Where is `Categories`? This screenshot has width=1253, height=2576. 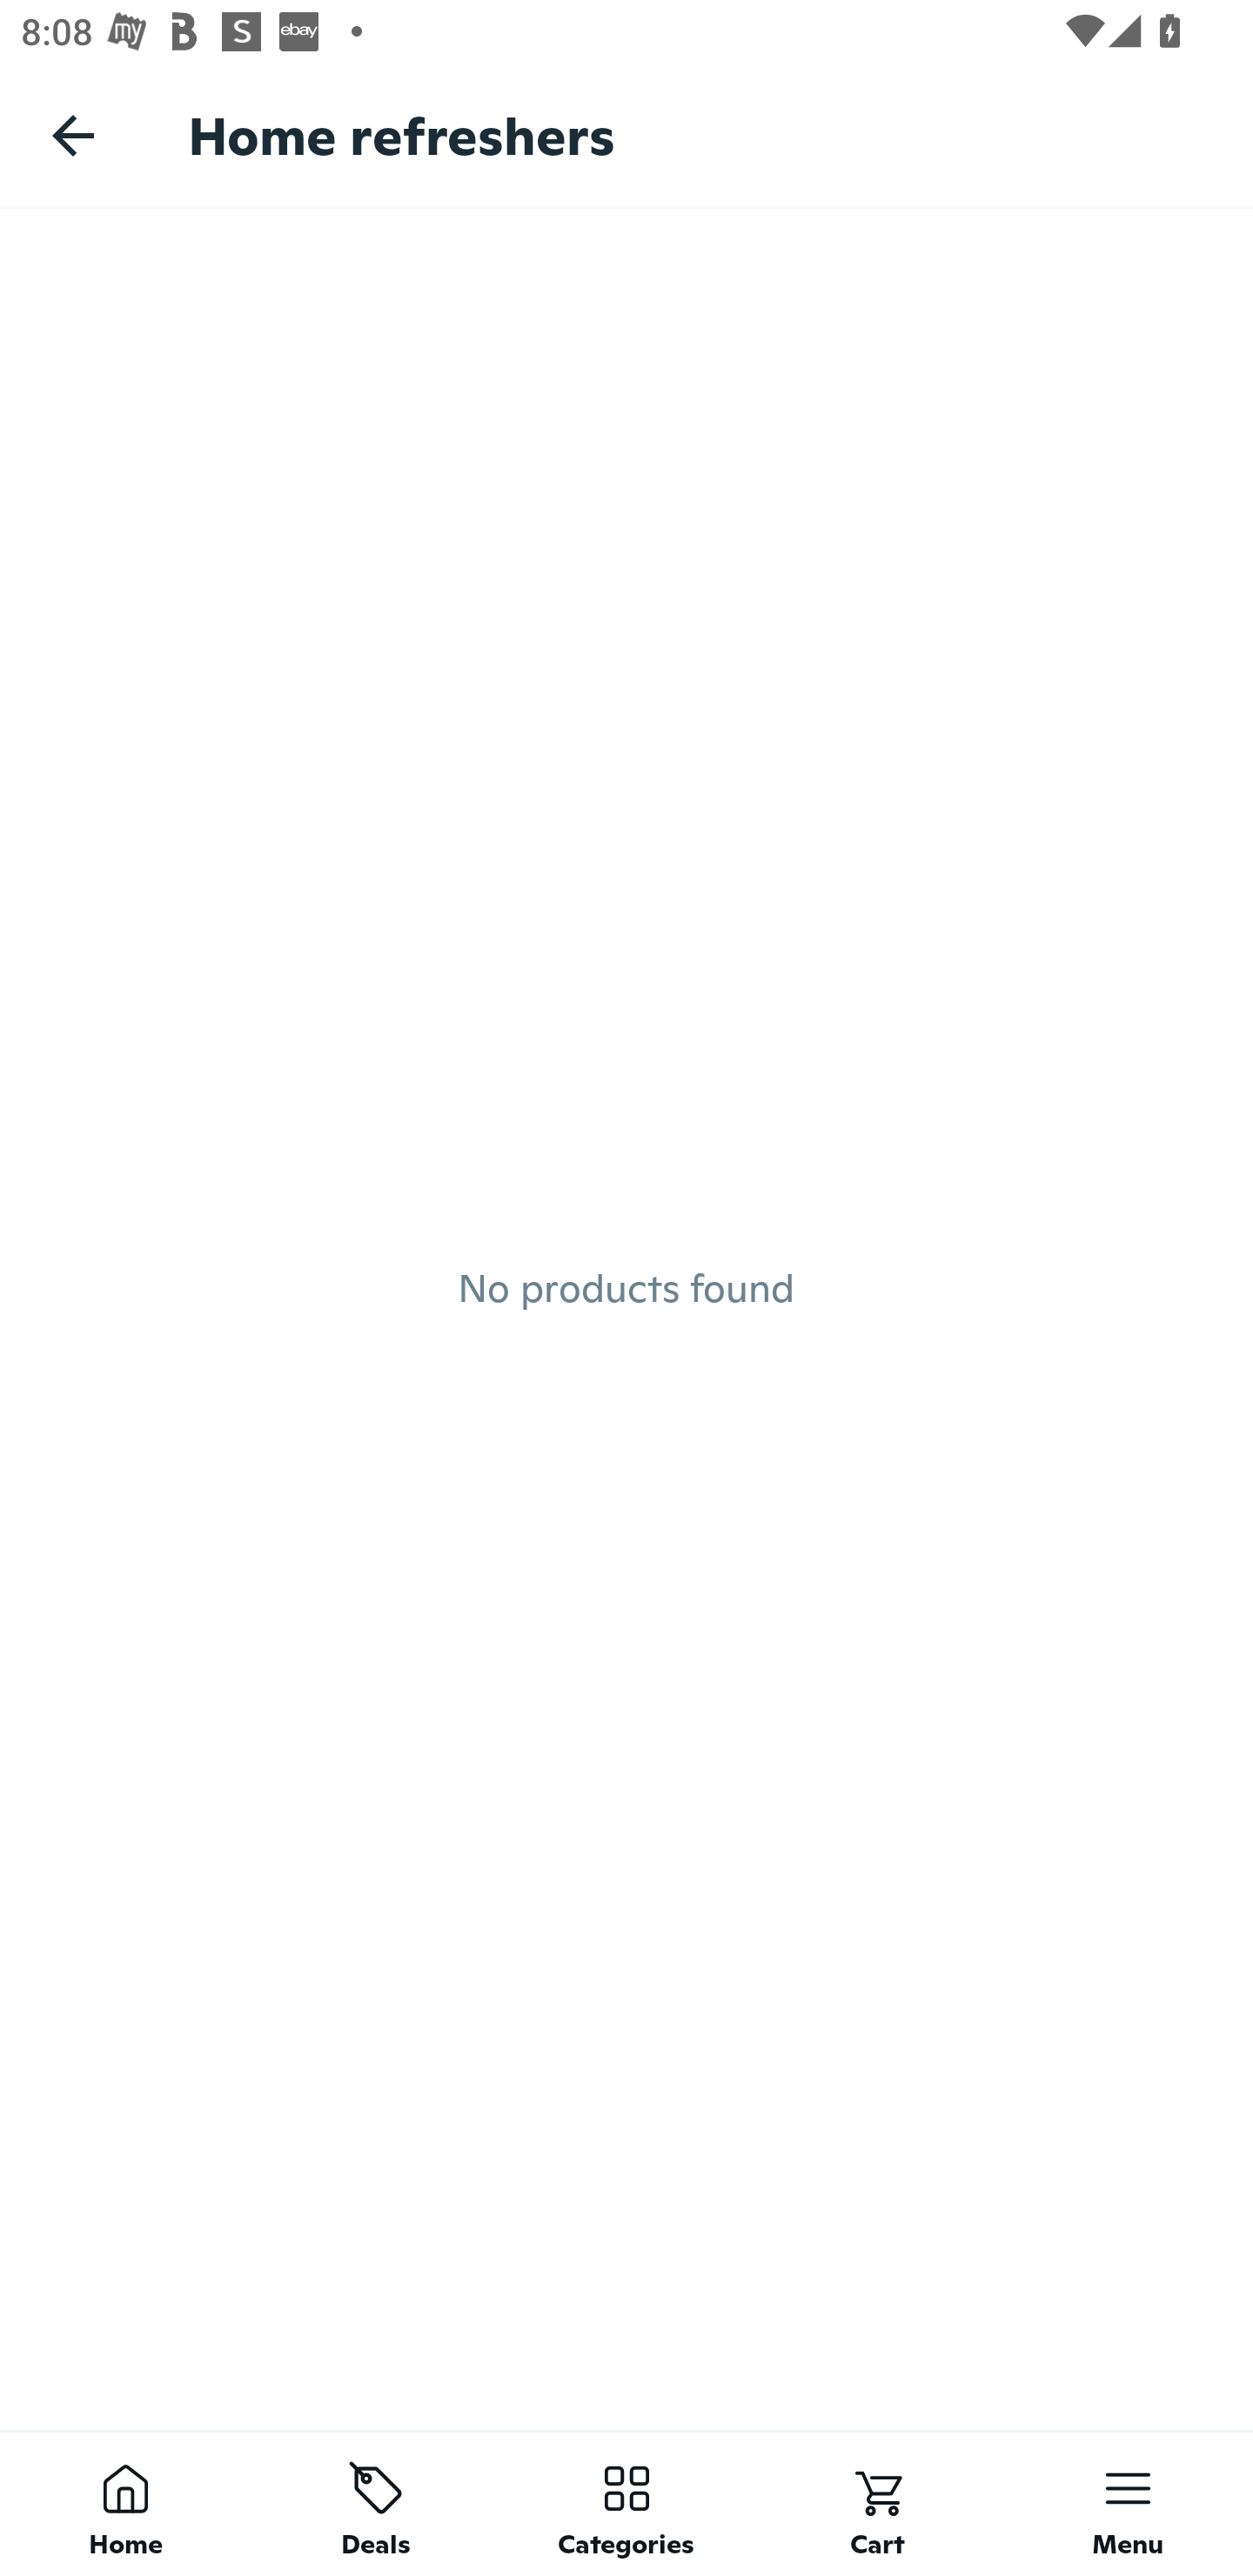 Categories is located at coordinates (626, 2503).